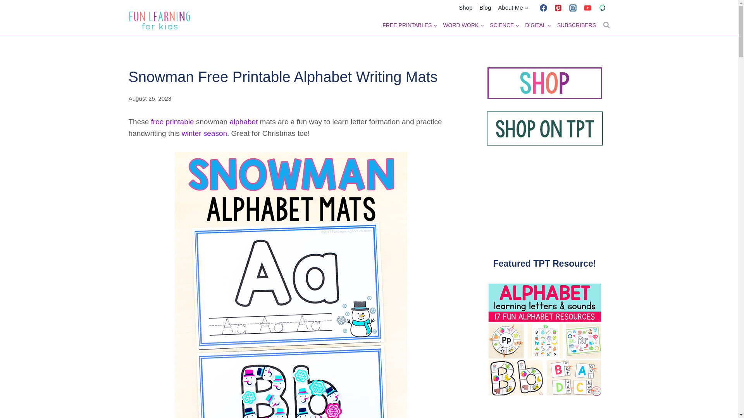 This screenshot has height=418, width=744. I want to click on WORD WORK, so click(463, 25).